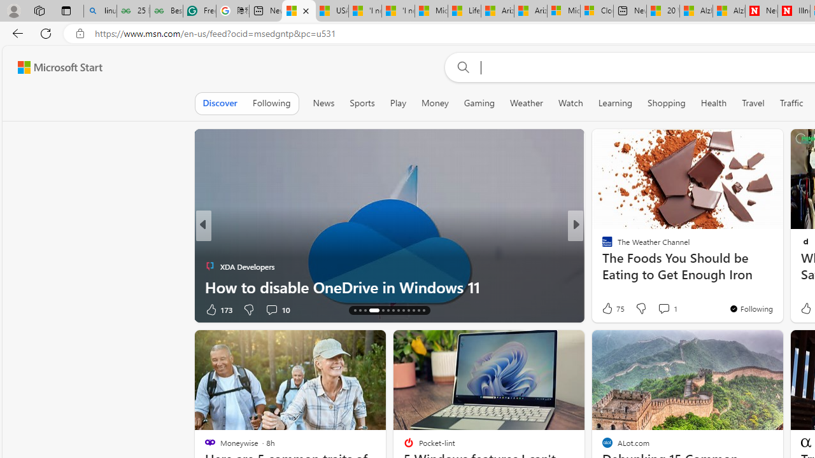 This screenshot has width=815, height=458. What do you see at coordinates (393, 310) in the screenshot?
I see `AutomationID: tab-20` at bounding box center [393, 310].